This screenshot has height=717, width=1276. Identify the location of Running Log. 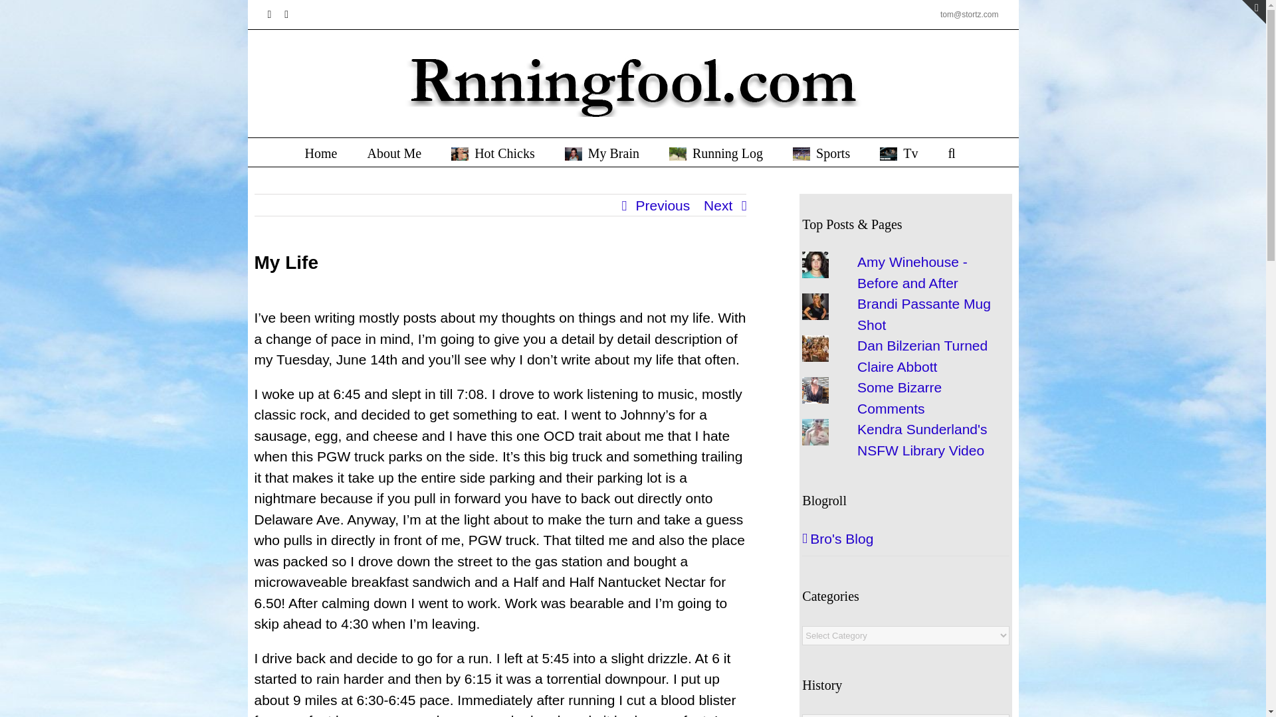
(716, 152).